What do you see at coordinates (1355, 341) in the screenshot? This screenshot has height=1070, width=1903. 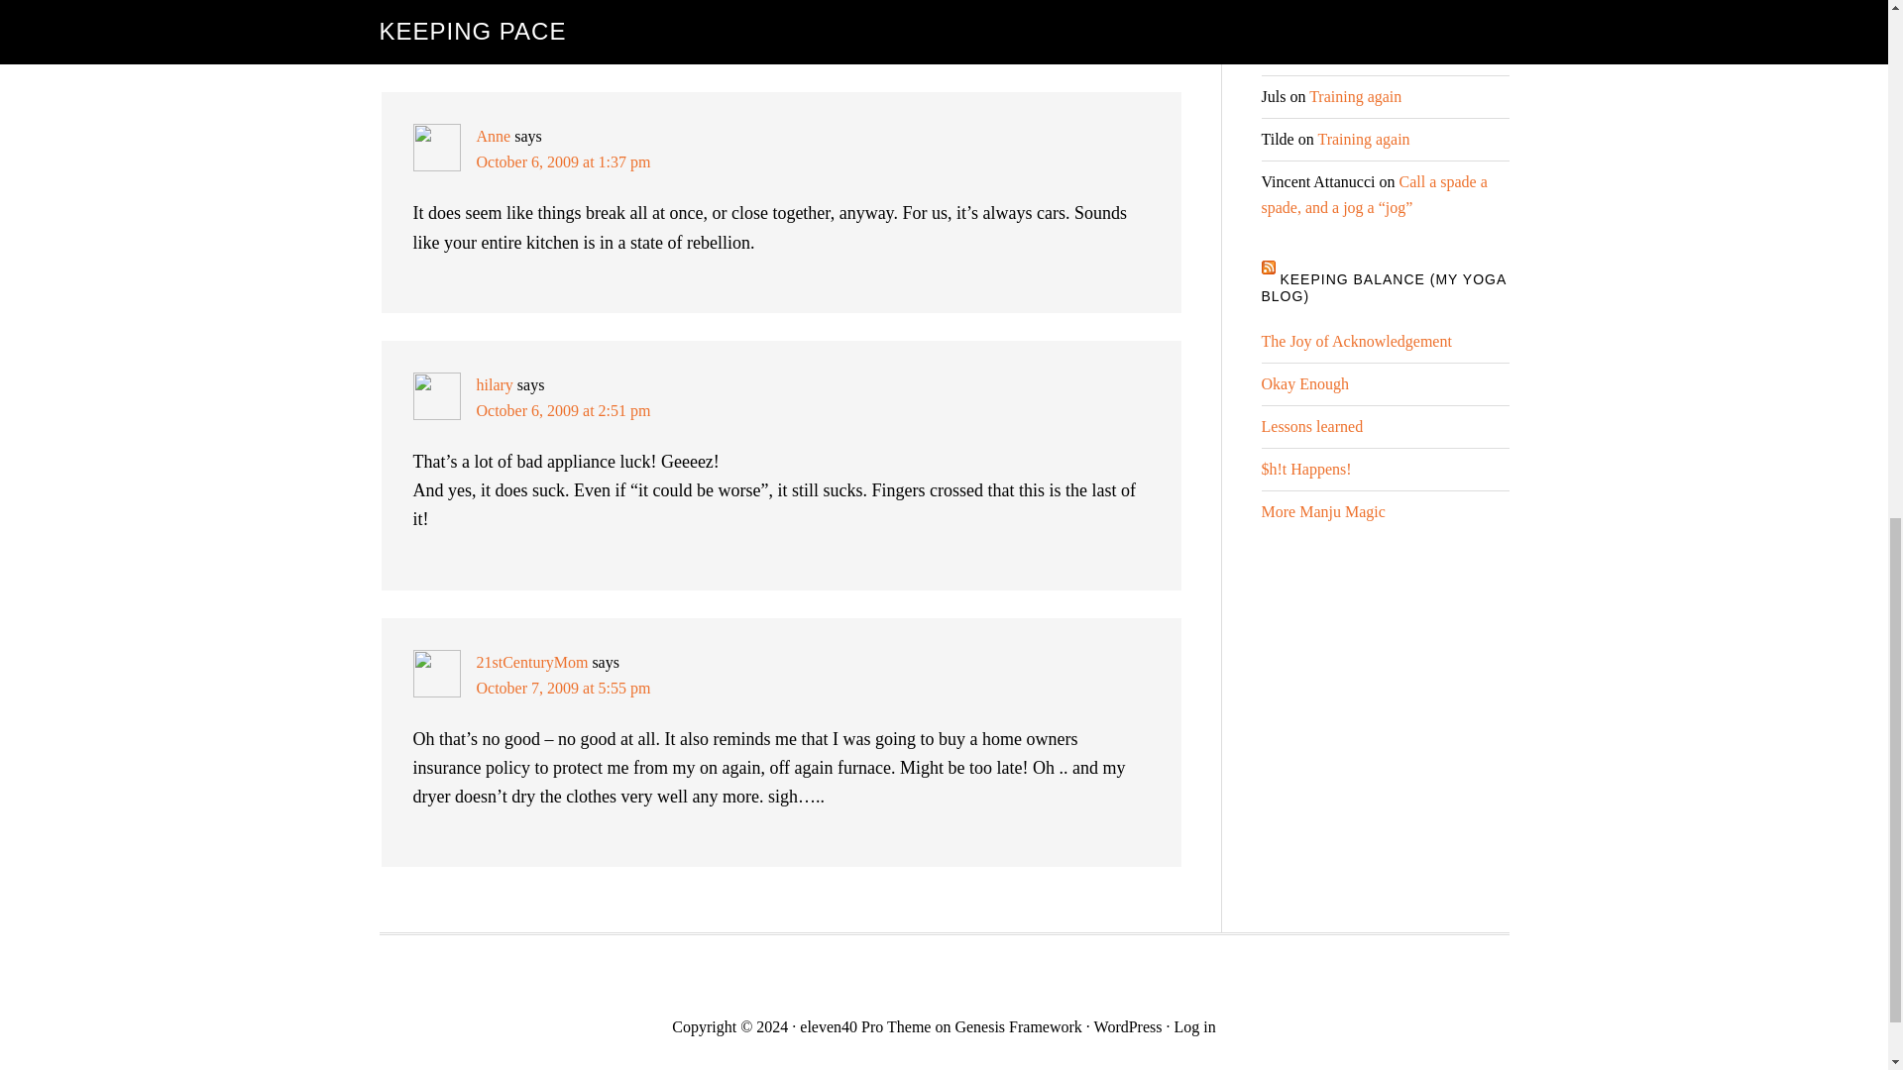 I see `The Joy of Acknowledgement` at bounding box center [1355, 341].